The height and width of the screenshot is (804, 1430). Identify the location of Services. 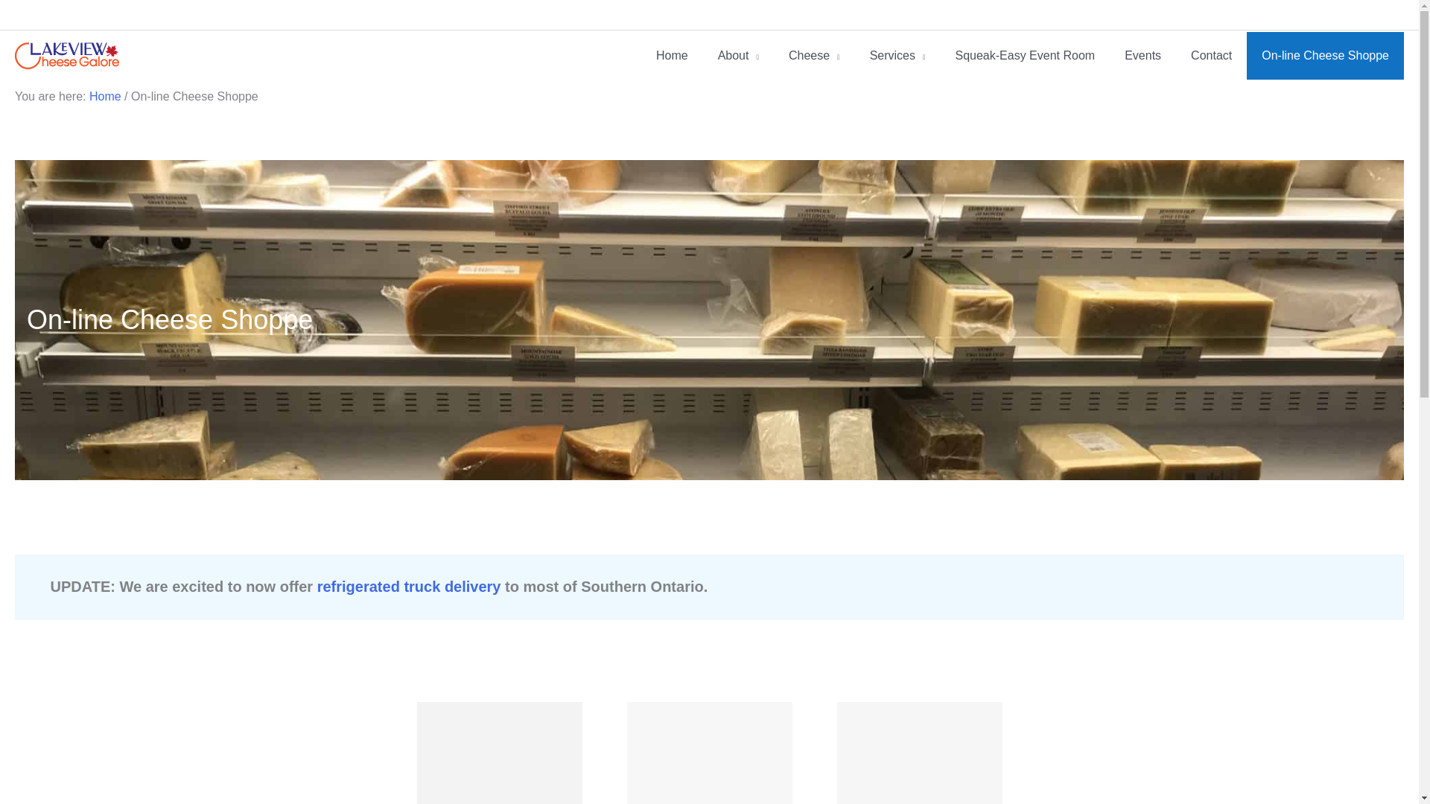
(898, 55).